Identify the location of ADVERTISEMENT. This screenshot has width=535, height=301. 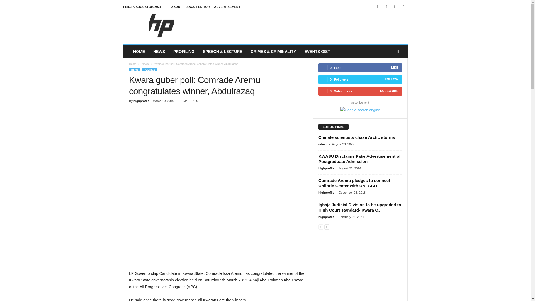
(227, 7).